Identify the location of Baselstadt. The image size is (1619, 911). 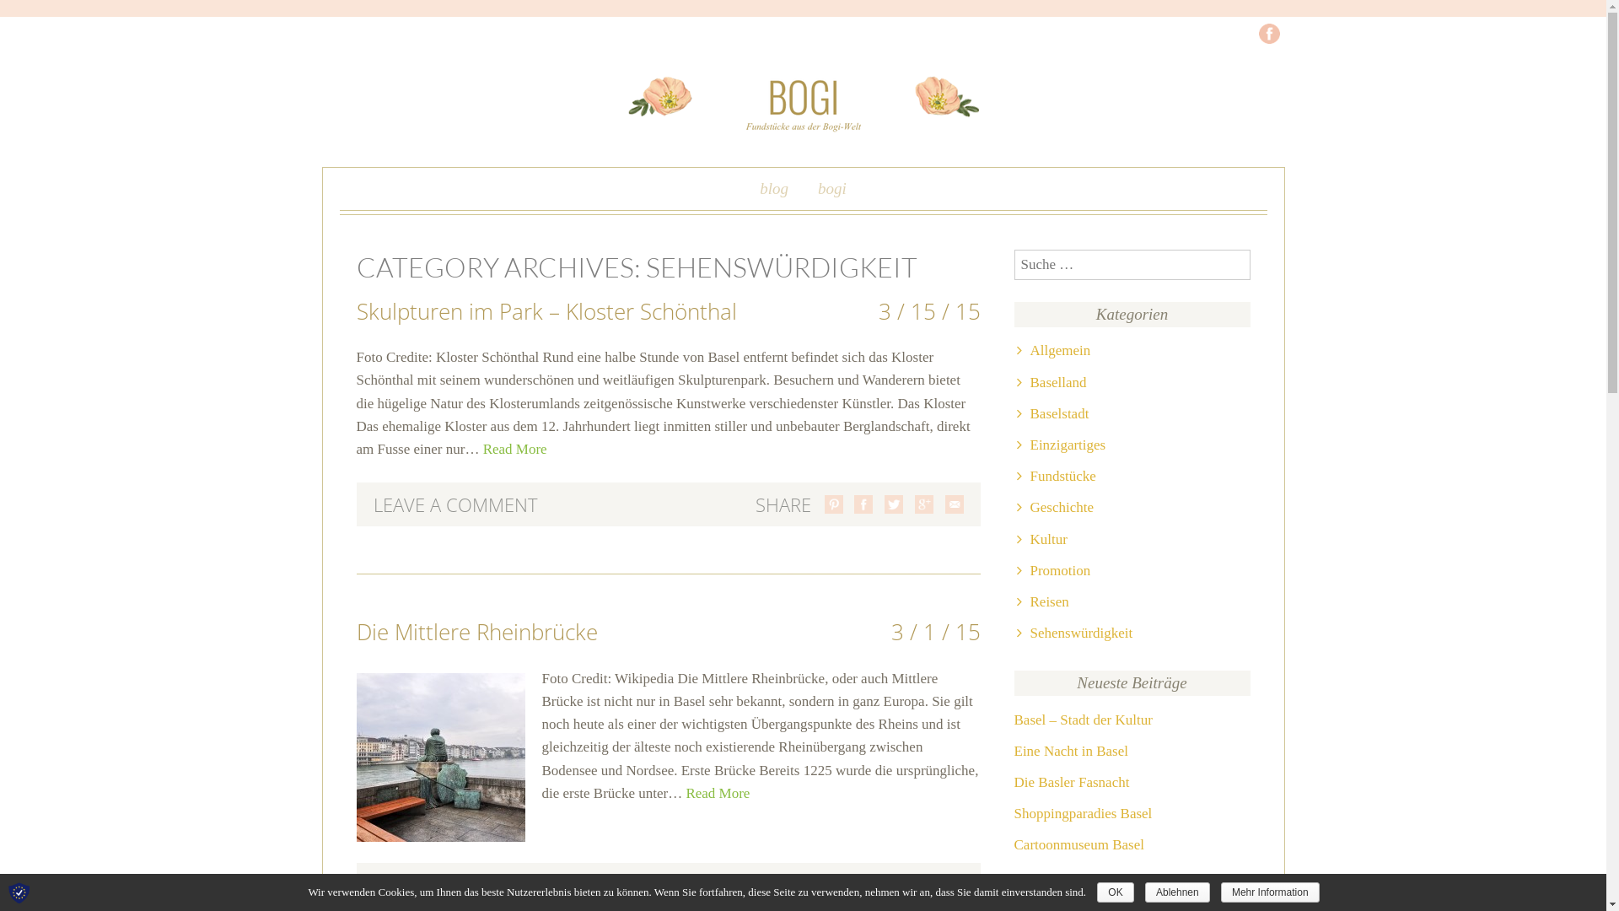
(1053, 413).